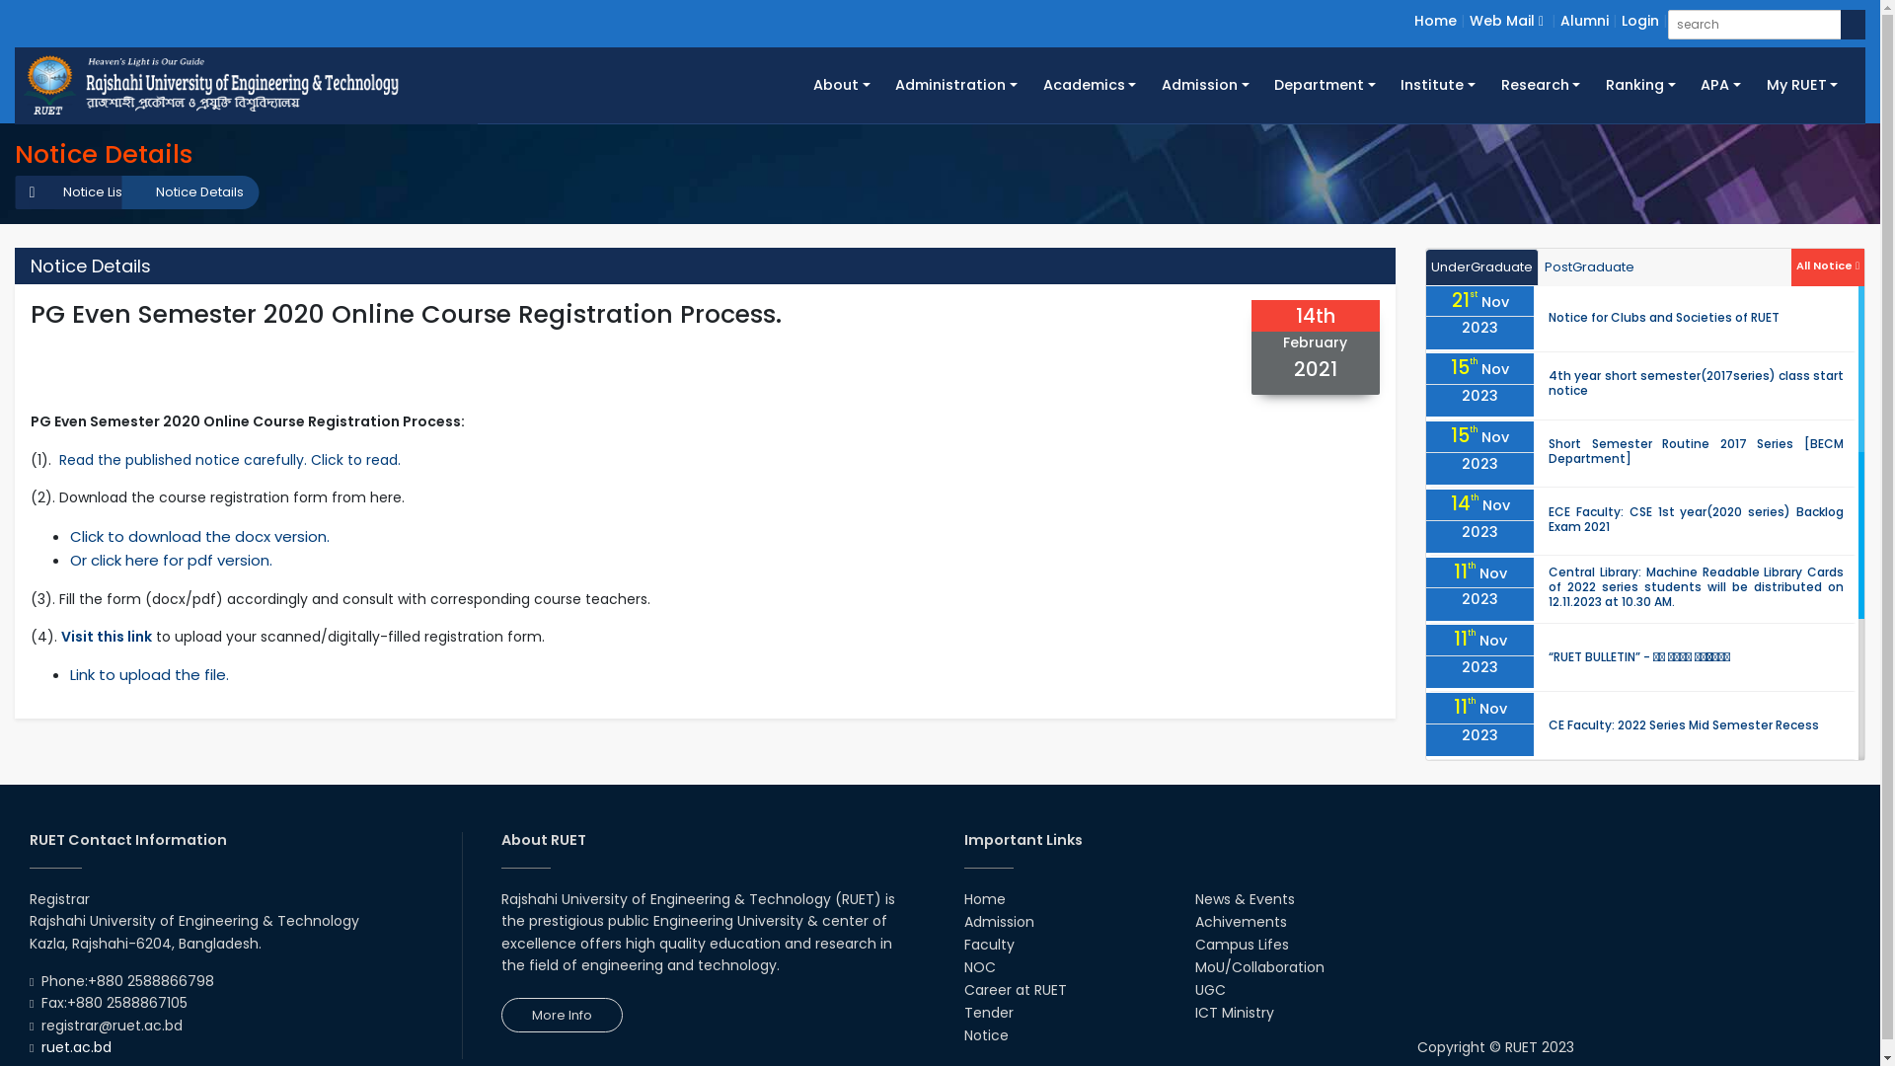  I want to click on Survey Class of 1st Year Students (2021 Series), so click(1690, 861).